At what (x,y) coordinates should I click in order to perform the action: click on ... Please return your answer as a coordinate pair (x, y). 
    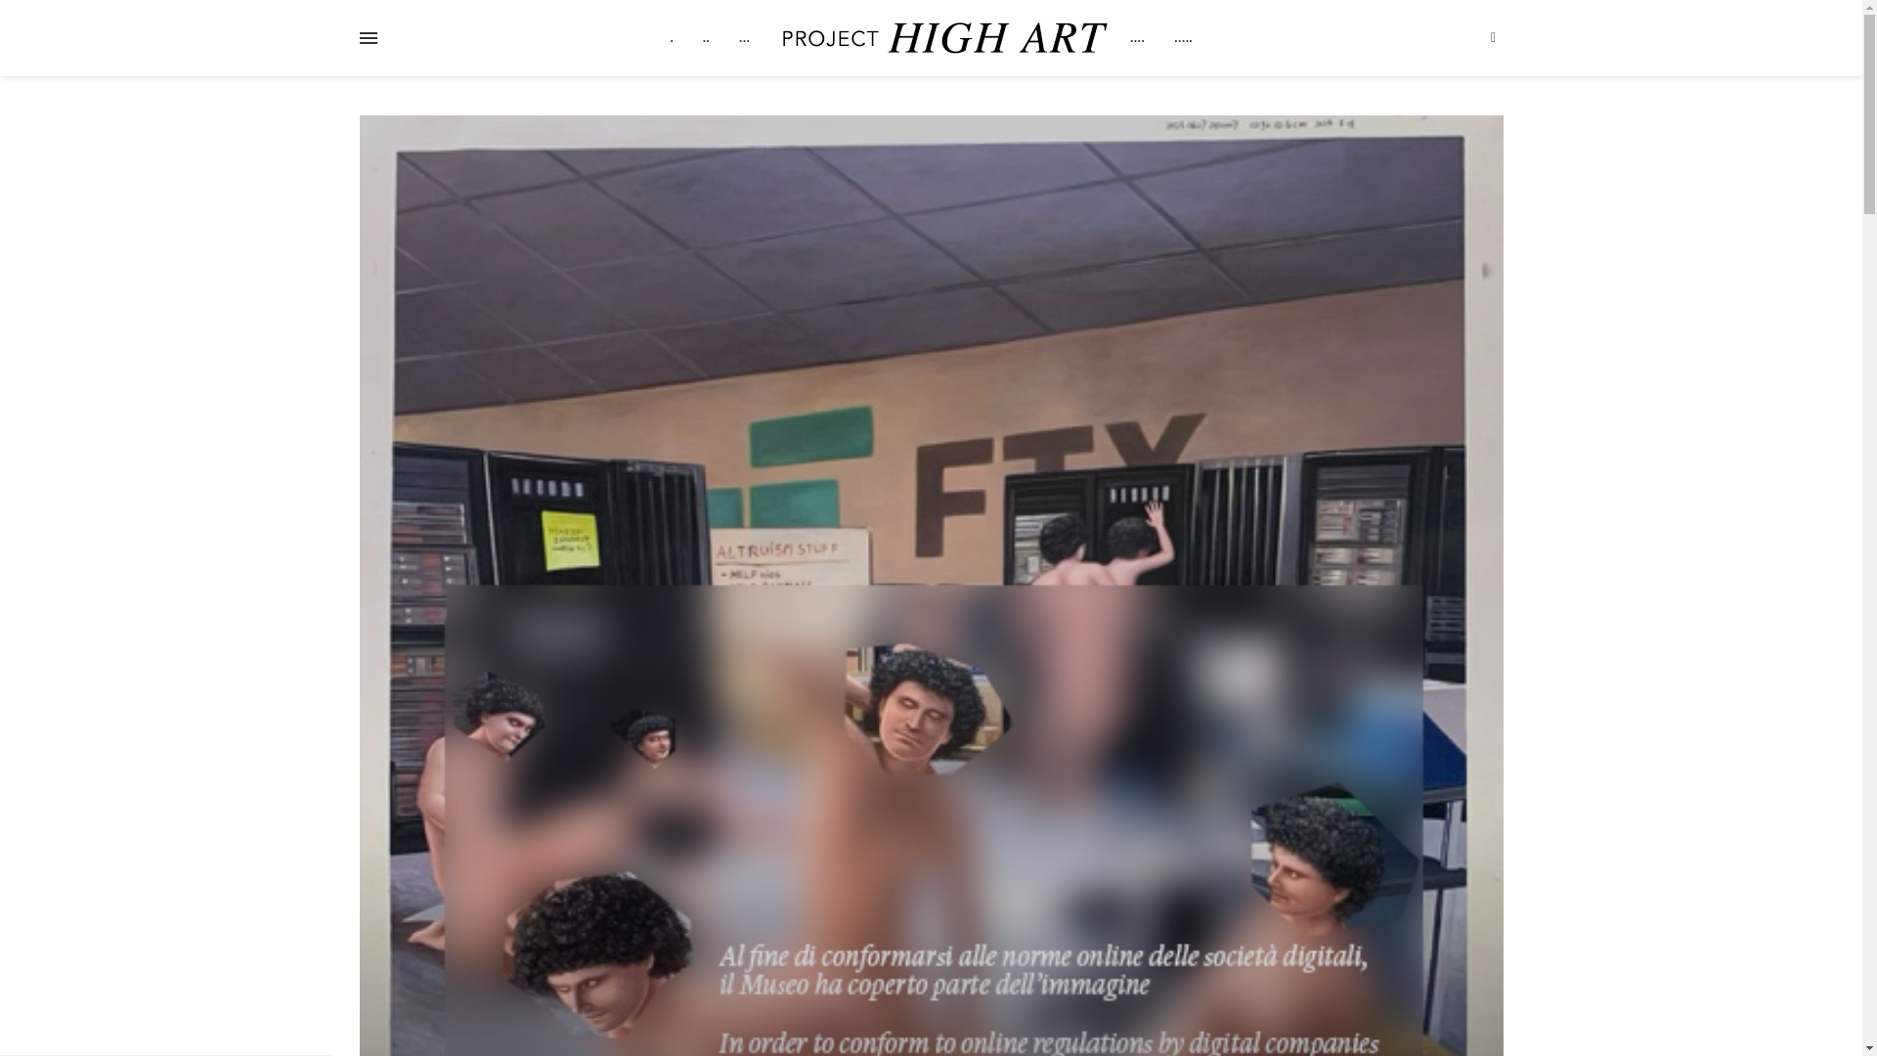
    Looking at the image, I should click on (706, 37).